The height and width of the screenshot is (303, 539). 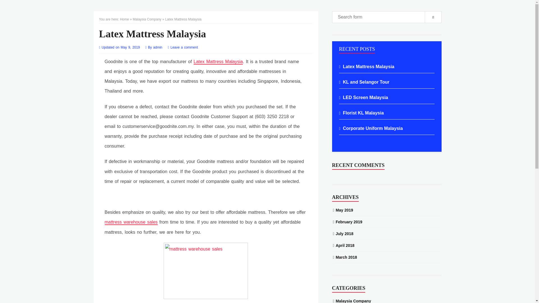 What do you see at coordinates (131, 222) in the screenshot?
I see `mattress warehouse sales` at bounding box center [131, 222].